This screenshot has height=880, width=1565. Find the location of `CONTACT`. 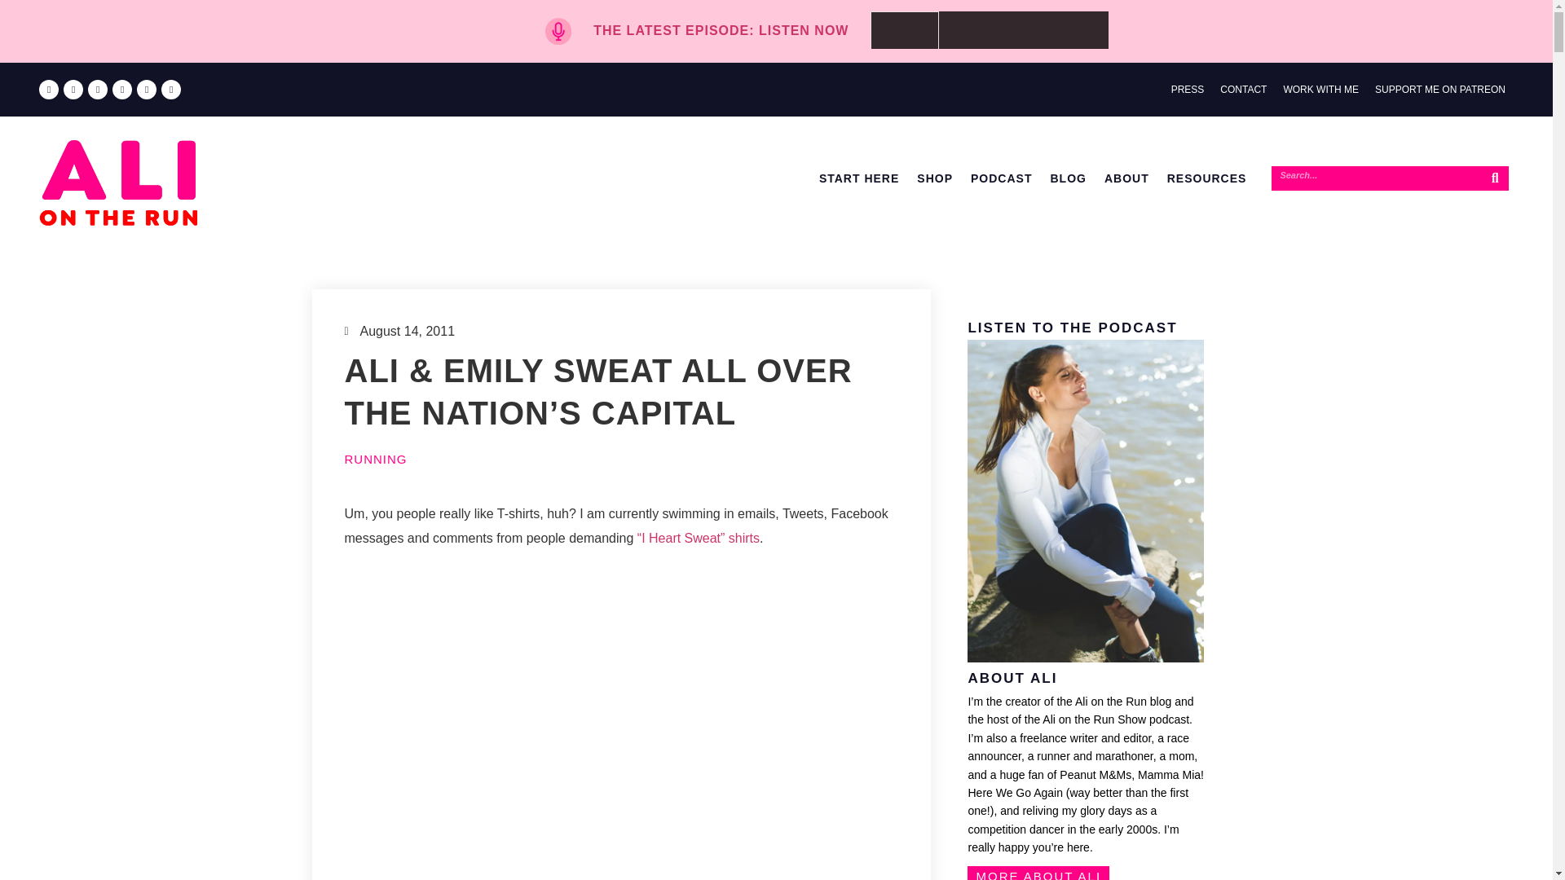

CONTACT is located at coordinates (1243, 90).